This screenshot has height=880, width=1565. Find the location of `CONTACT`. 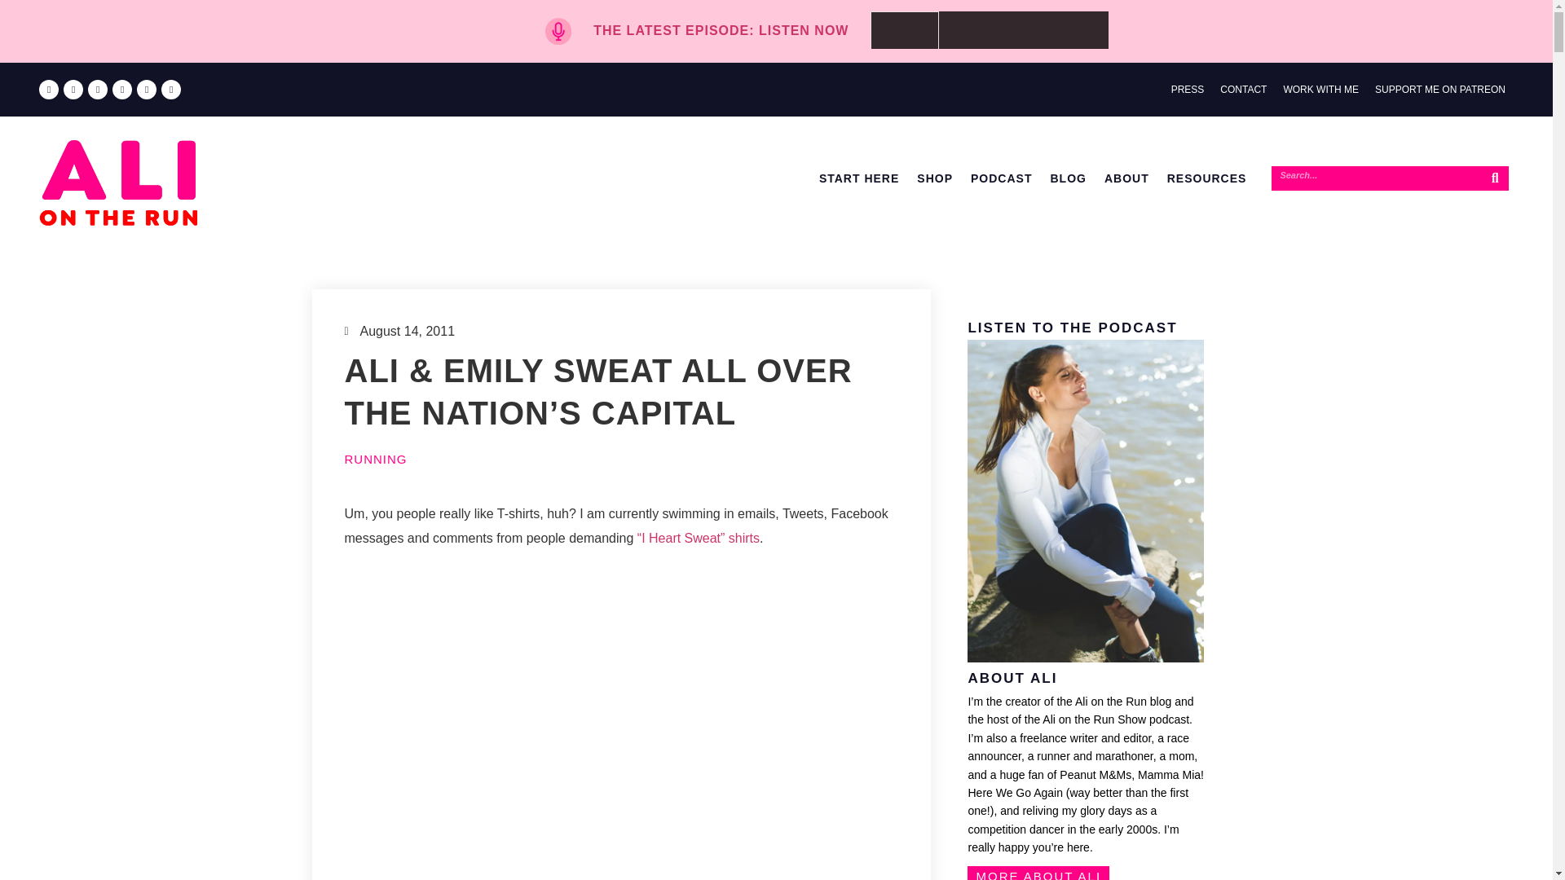

CONTACT is located at coordinates (1243, 90).